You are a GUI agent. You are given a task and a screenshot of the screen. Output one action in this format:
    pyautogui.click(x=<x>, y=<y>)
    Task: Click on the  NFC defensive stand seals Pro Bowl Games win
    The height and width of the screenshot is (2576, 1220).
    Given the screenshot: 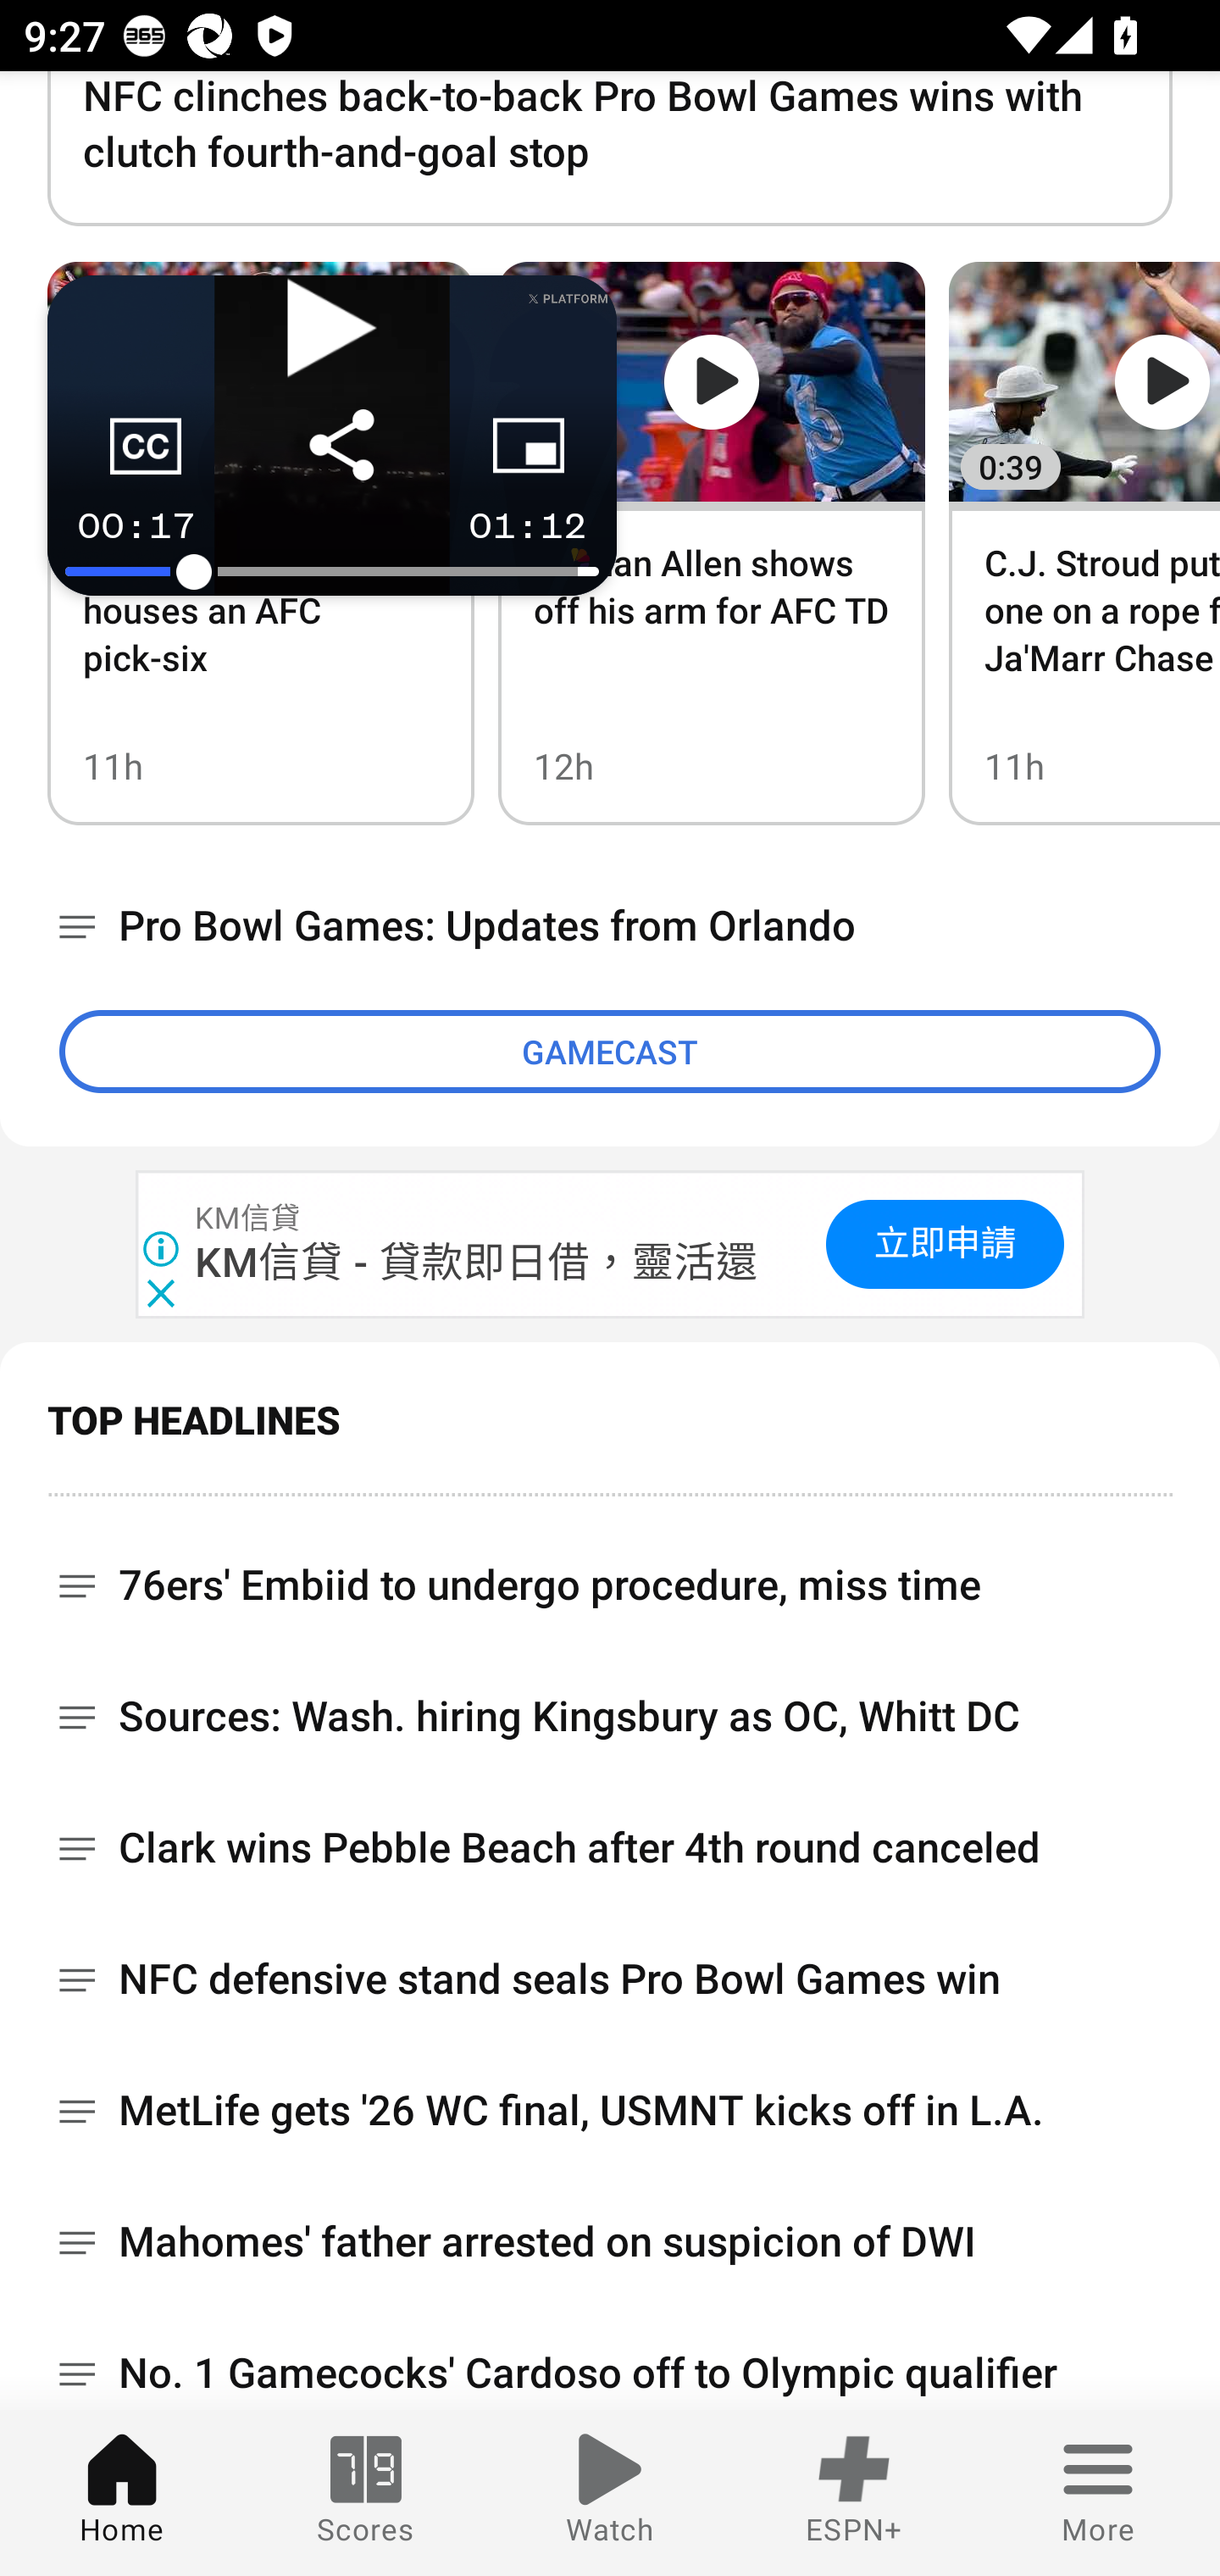 What is the action you would take?
    pyautogui.click(x=610, y=1979)
    